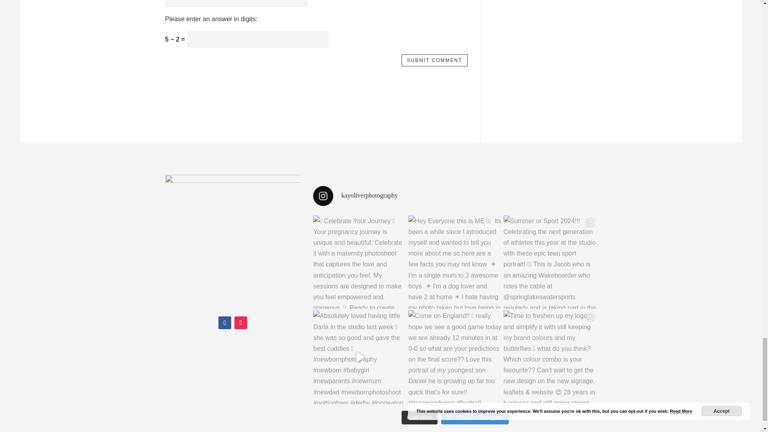  What do you see at coordinates (224, 322) in the screenshot?
I see `Follow on Facebook` at bounding box center [224, 322].